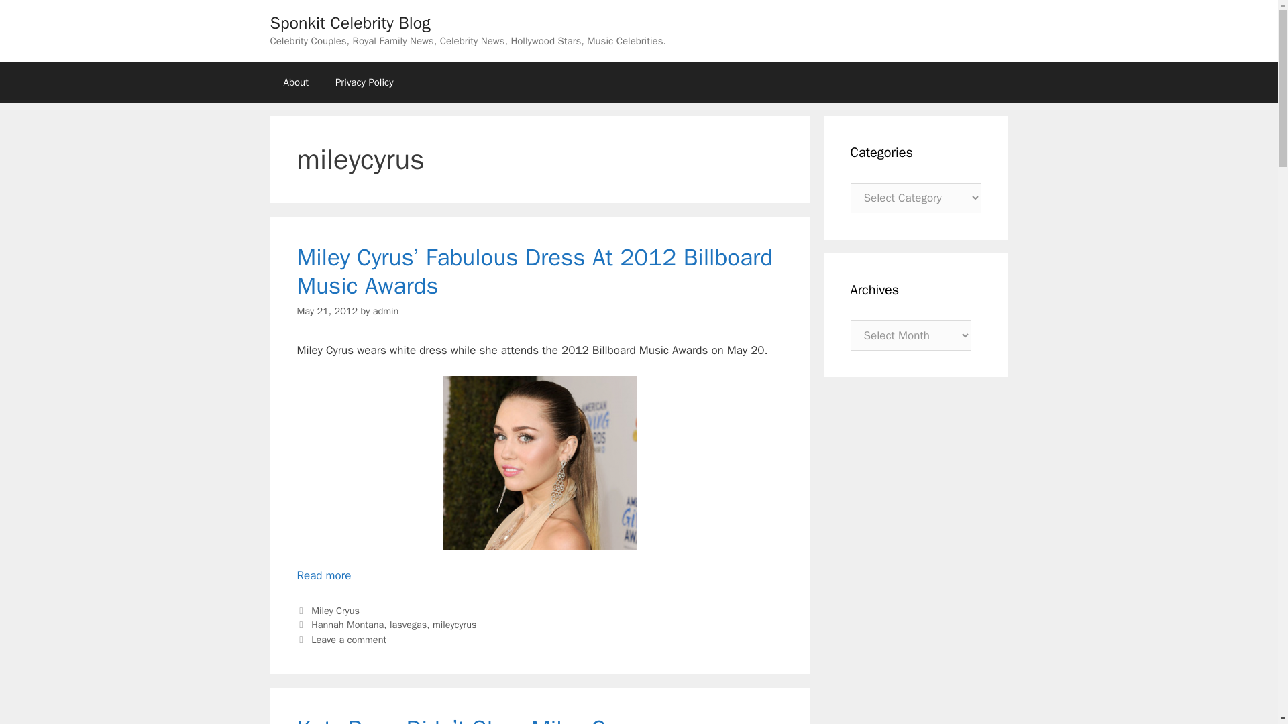  Describe the element at coordinates (323, 575) in the screenshot. I see `Read more` at that location.